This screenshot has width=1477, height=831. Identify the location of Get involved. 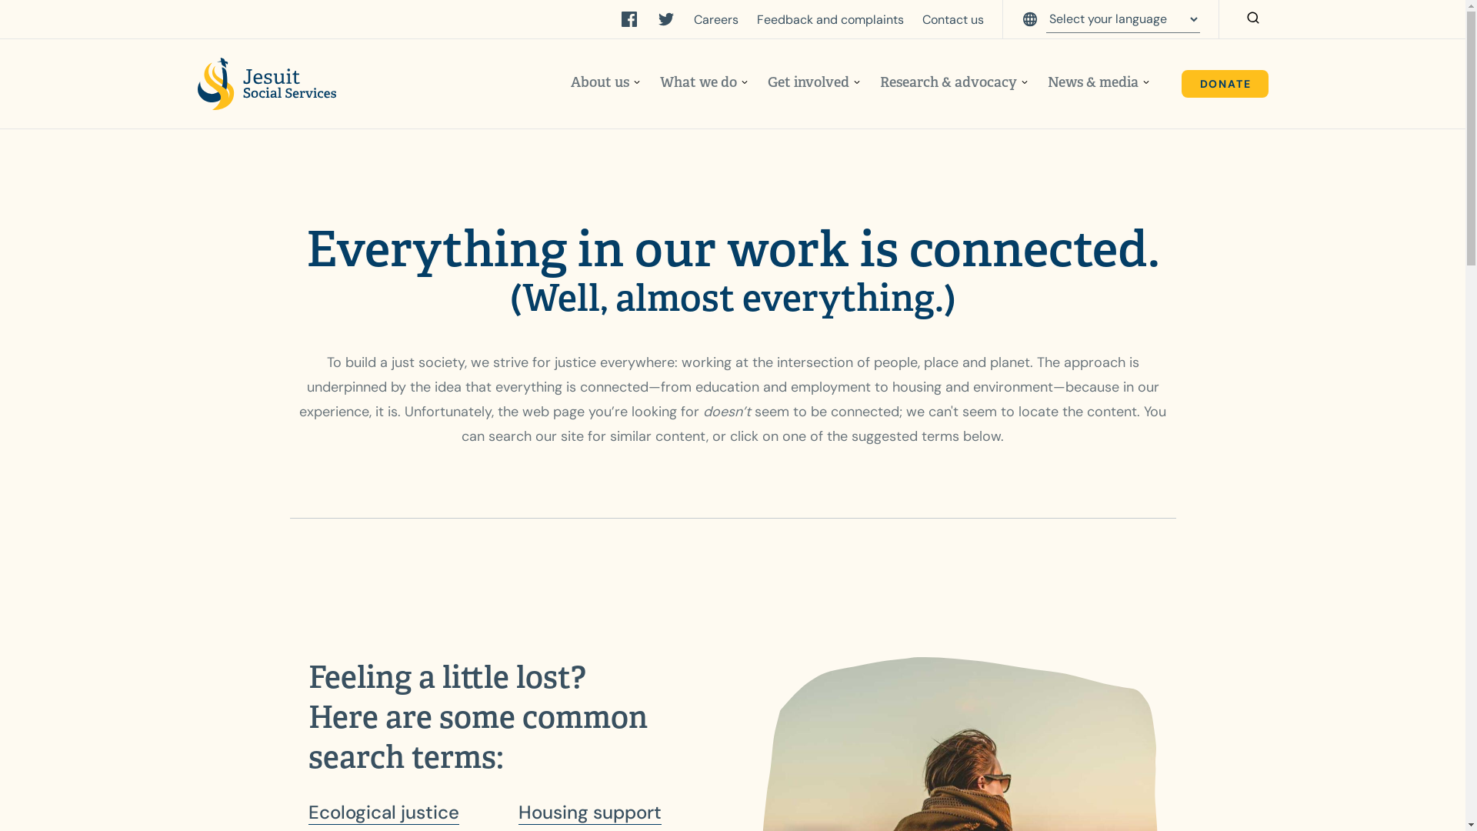
(809, 82).